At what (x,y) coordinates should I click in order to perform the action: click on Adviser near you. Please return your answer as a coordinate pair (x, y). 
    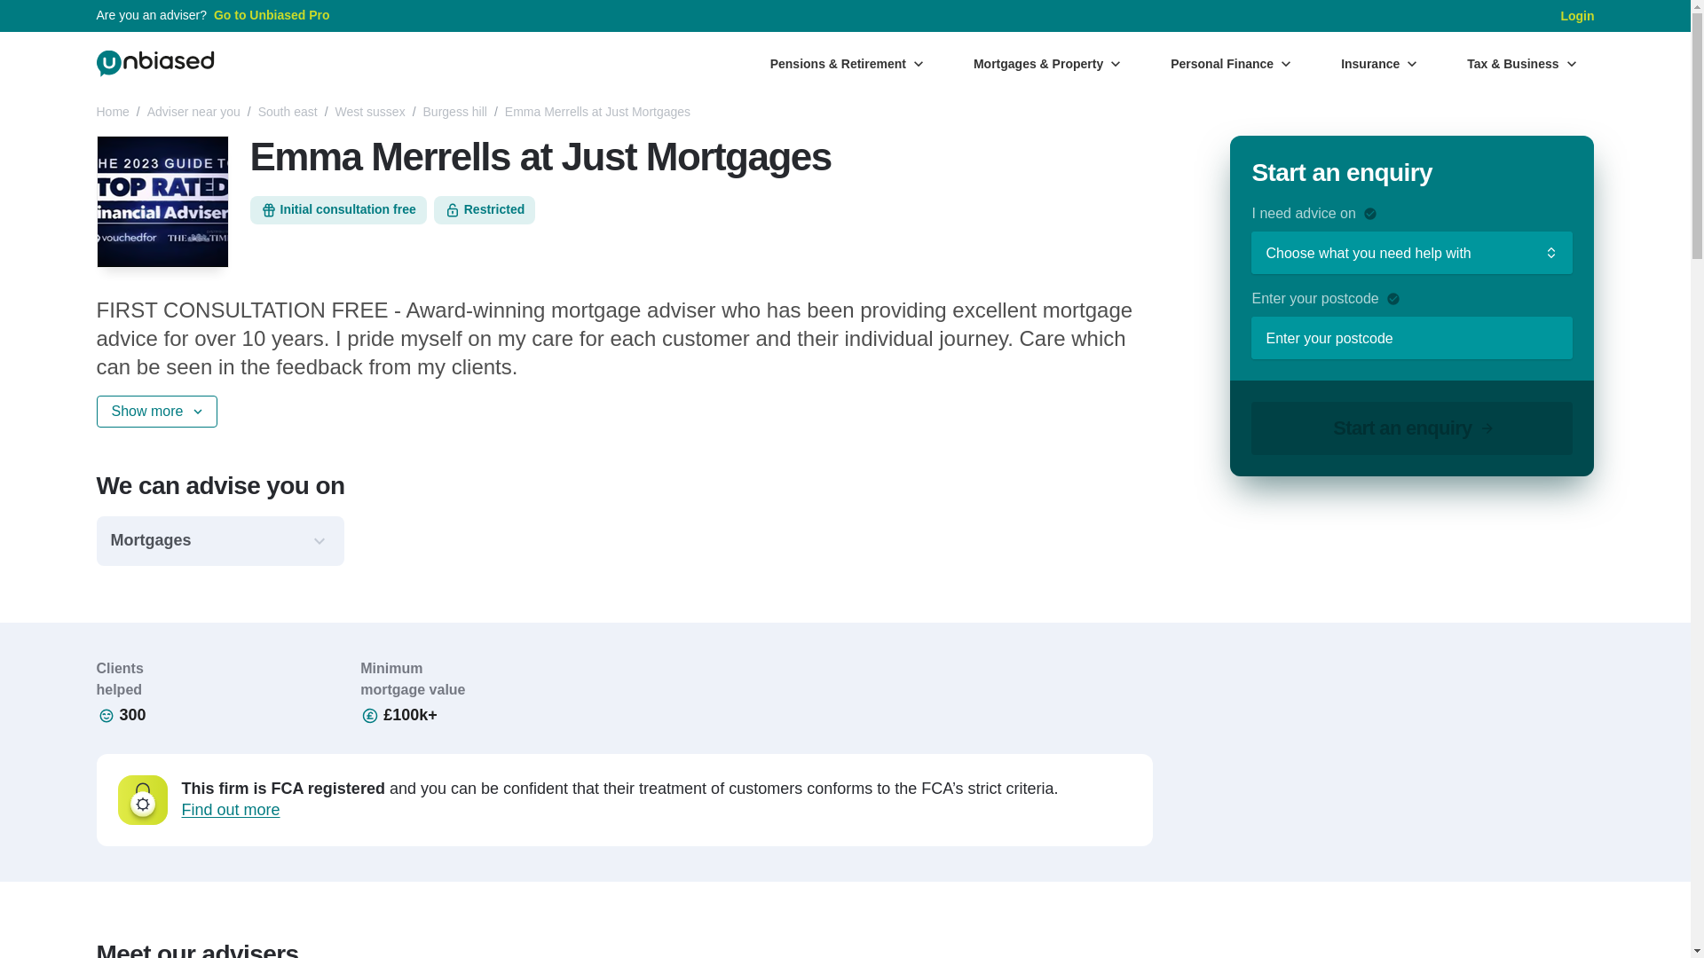
    Looking at the image, I should click on (193, 112).